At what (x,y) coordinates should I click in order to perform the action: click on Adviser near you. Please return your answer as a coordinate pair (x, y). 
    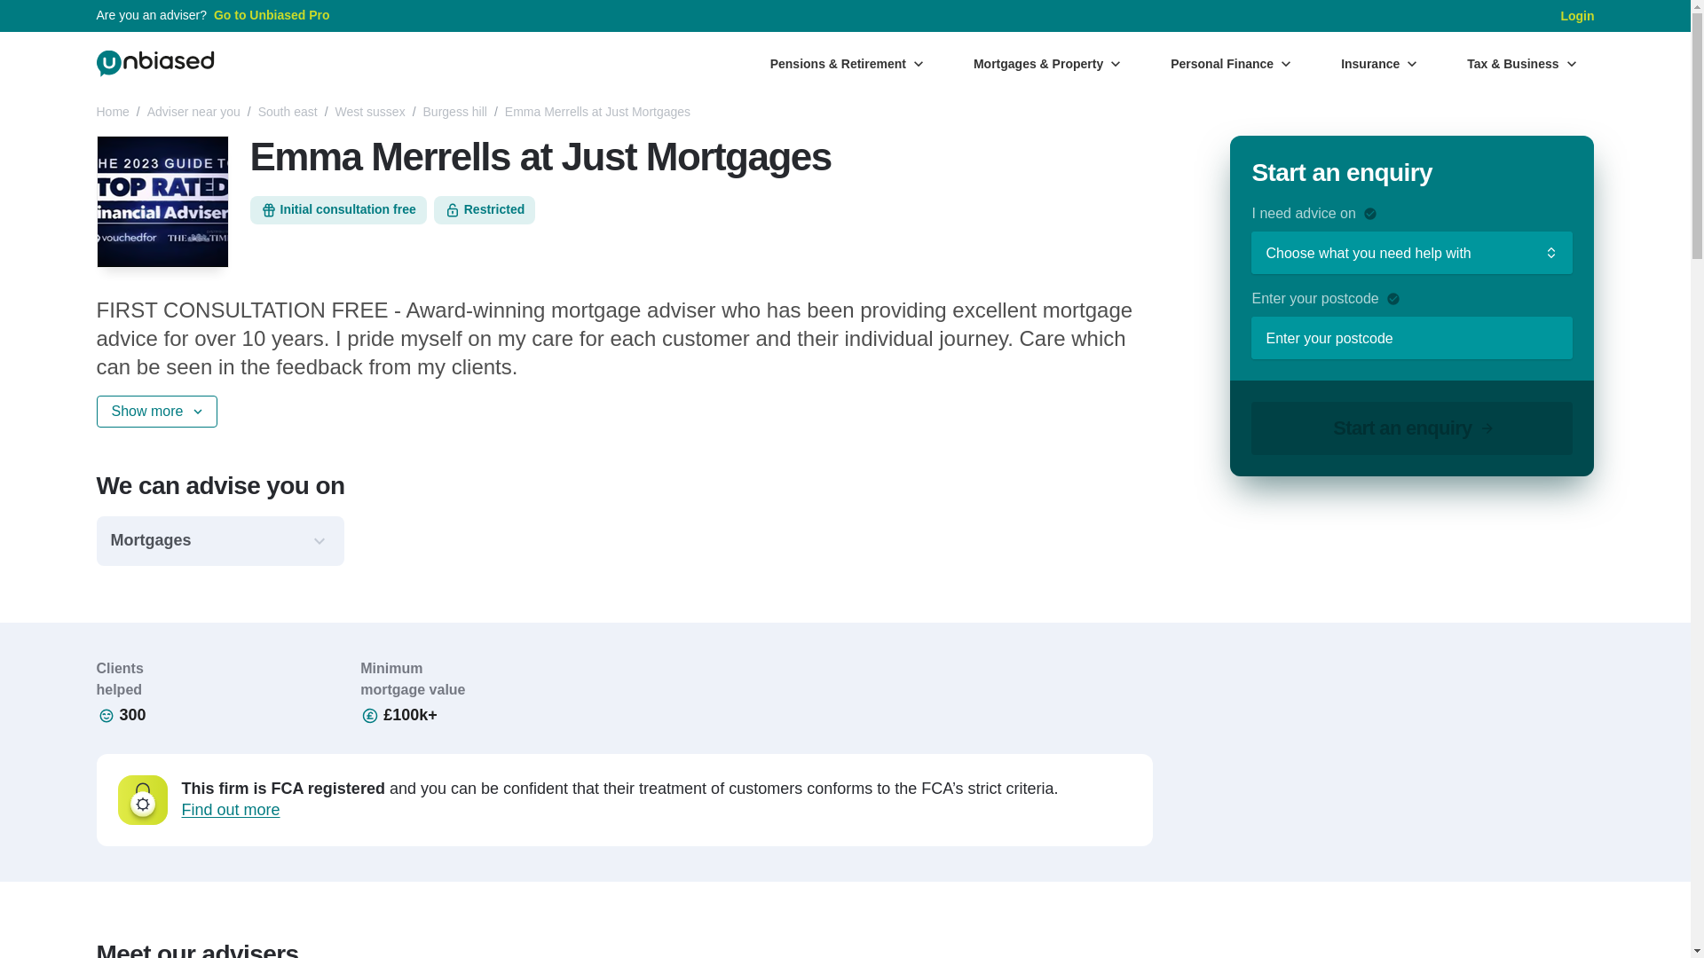
    Looking at the image, I should click on (193, 112).